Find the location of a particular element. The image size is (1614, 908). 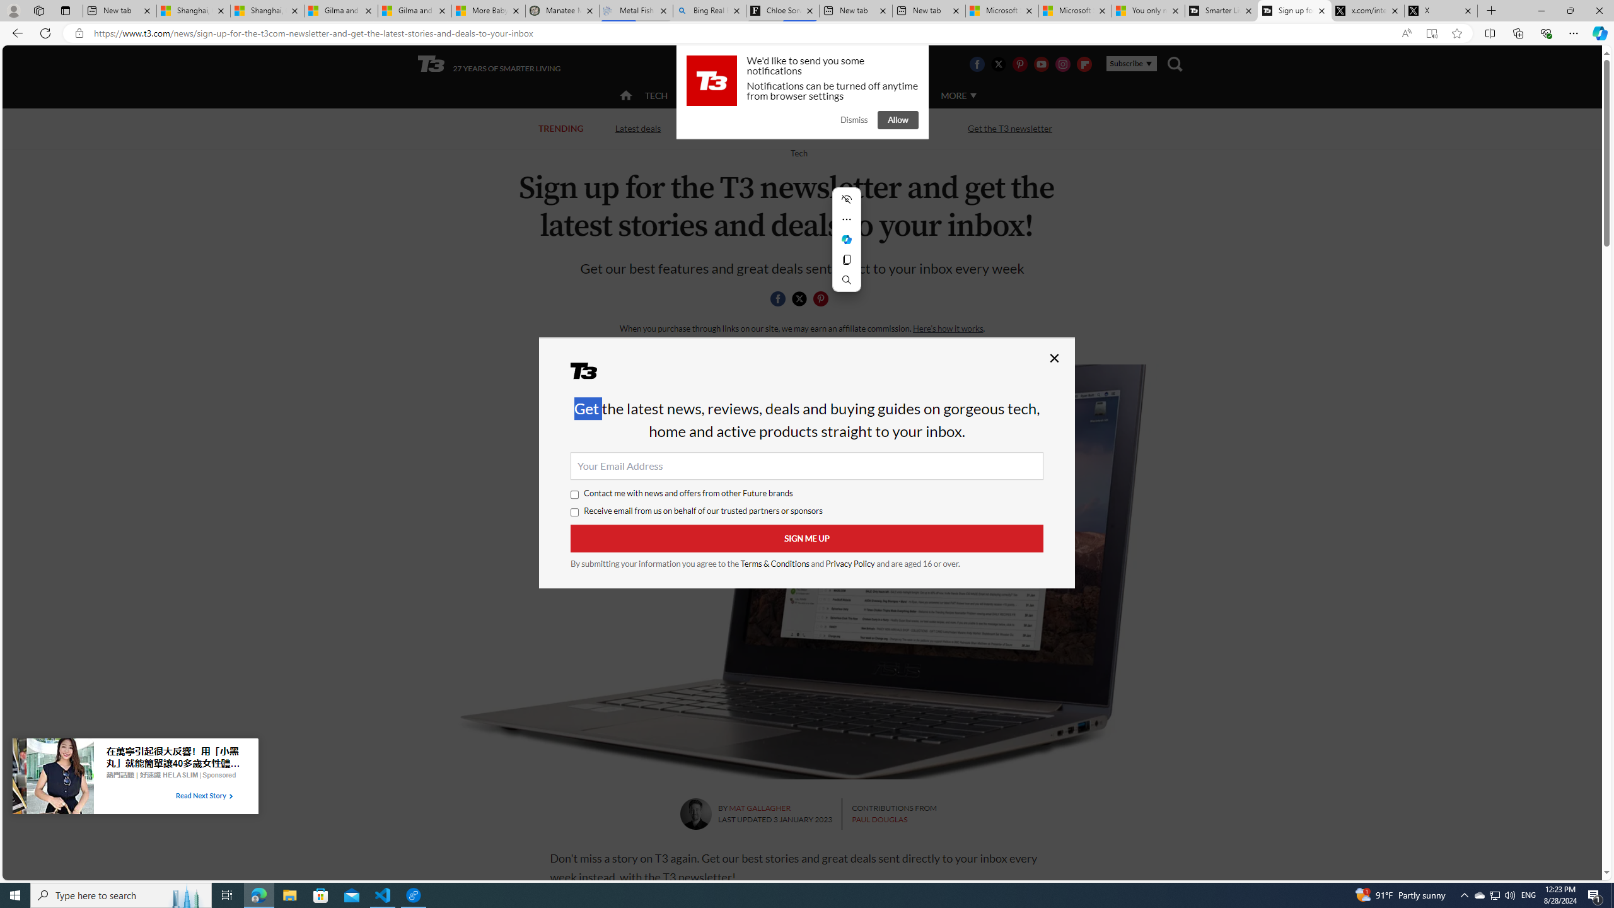

TECH is located at coordinates (656, 96).